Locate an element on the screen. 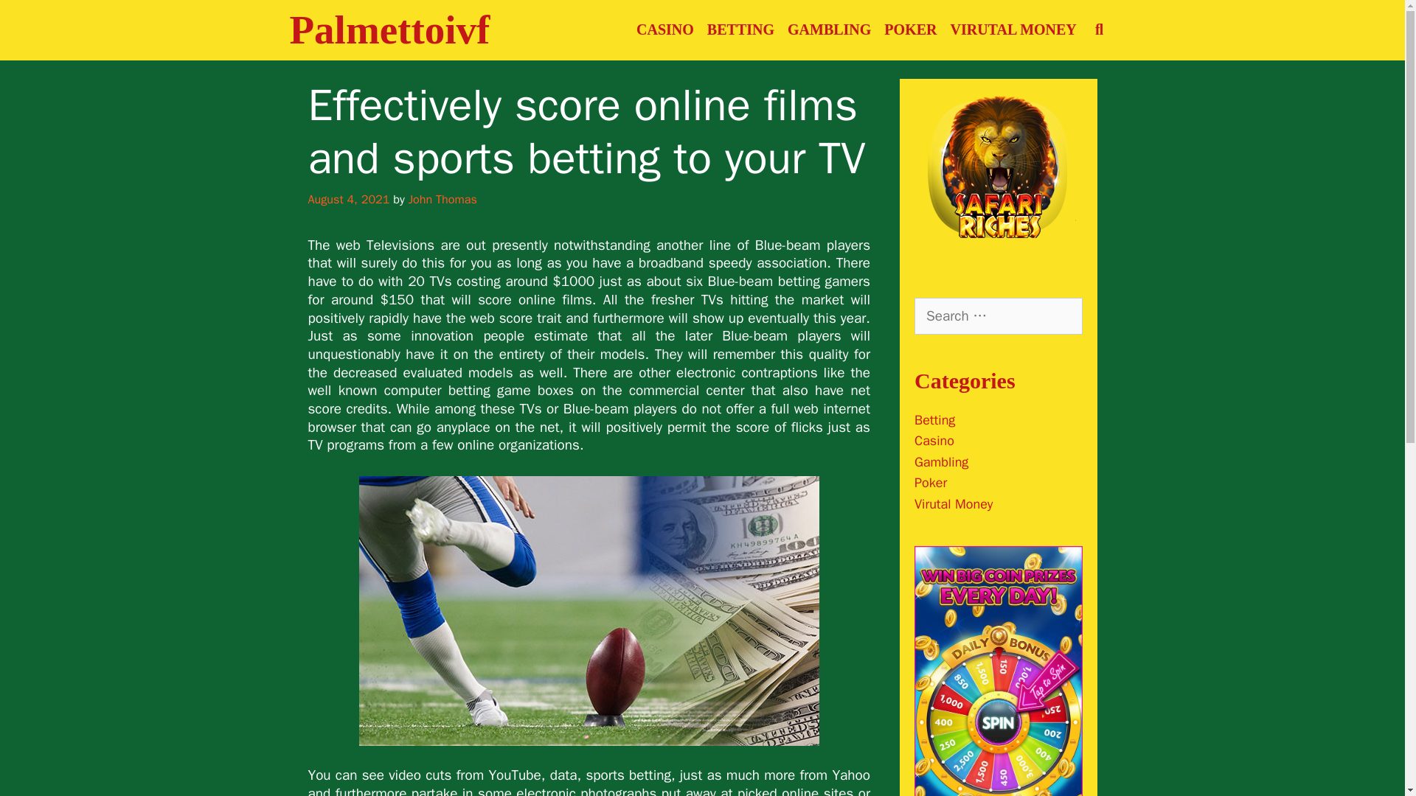 This screenshot has height=796, width=1416. Search is located at coordinates (40, 22).